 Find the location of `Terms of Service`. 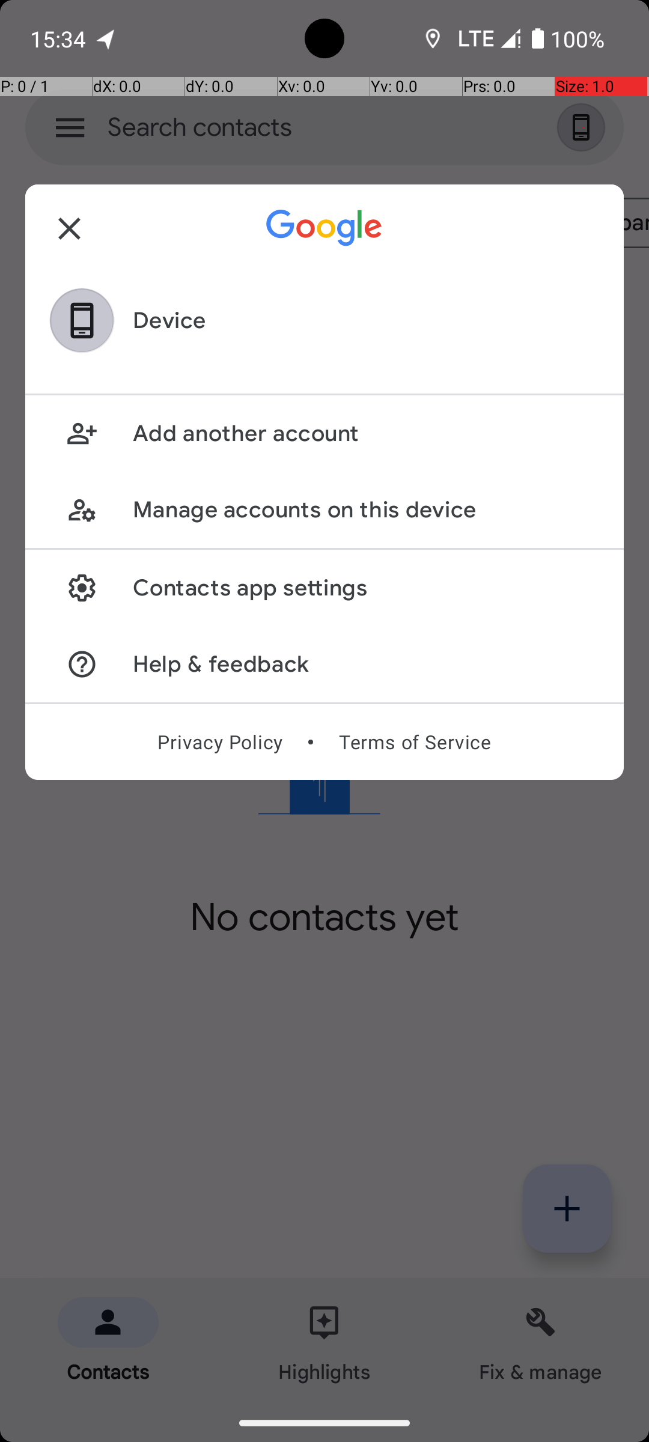

Terms of Service is located at coordinates (415, 742).